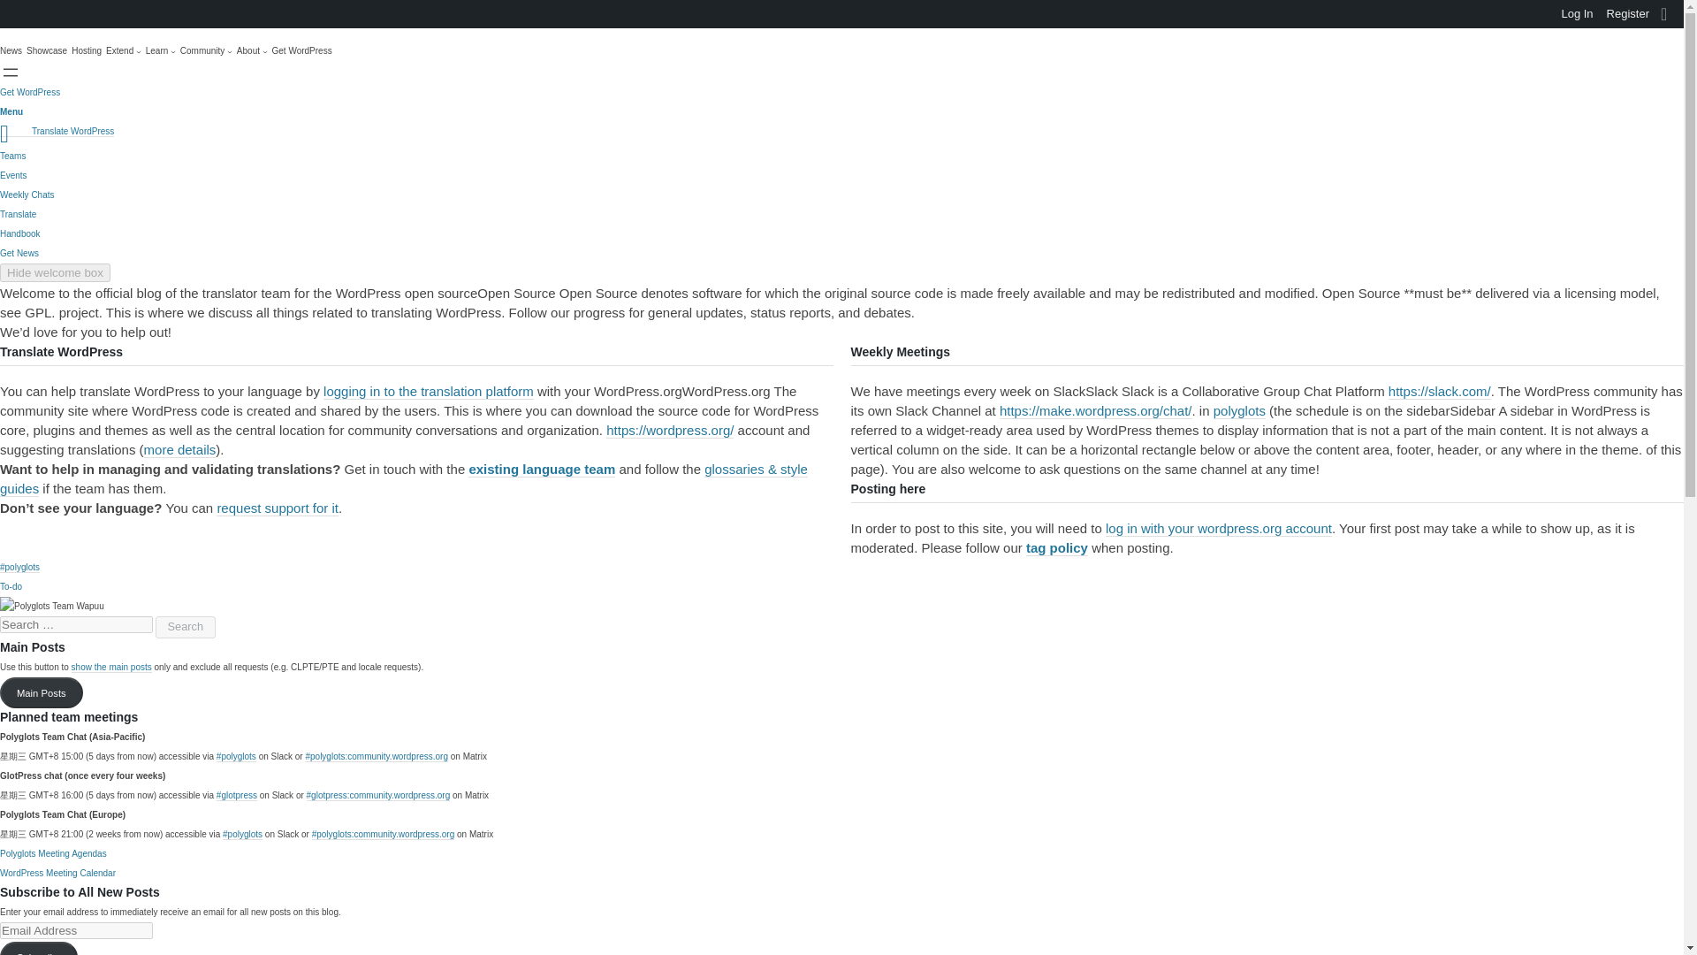 The image size is (1697, 955). Describe the element at coordinates (12, 12) in the screenshot. I see `WordPress.org` at that location.